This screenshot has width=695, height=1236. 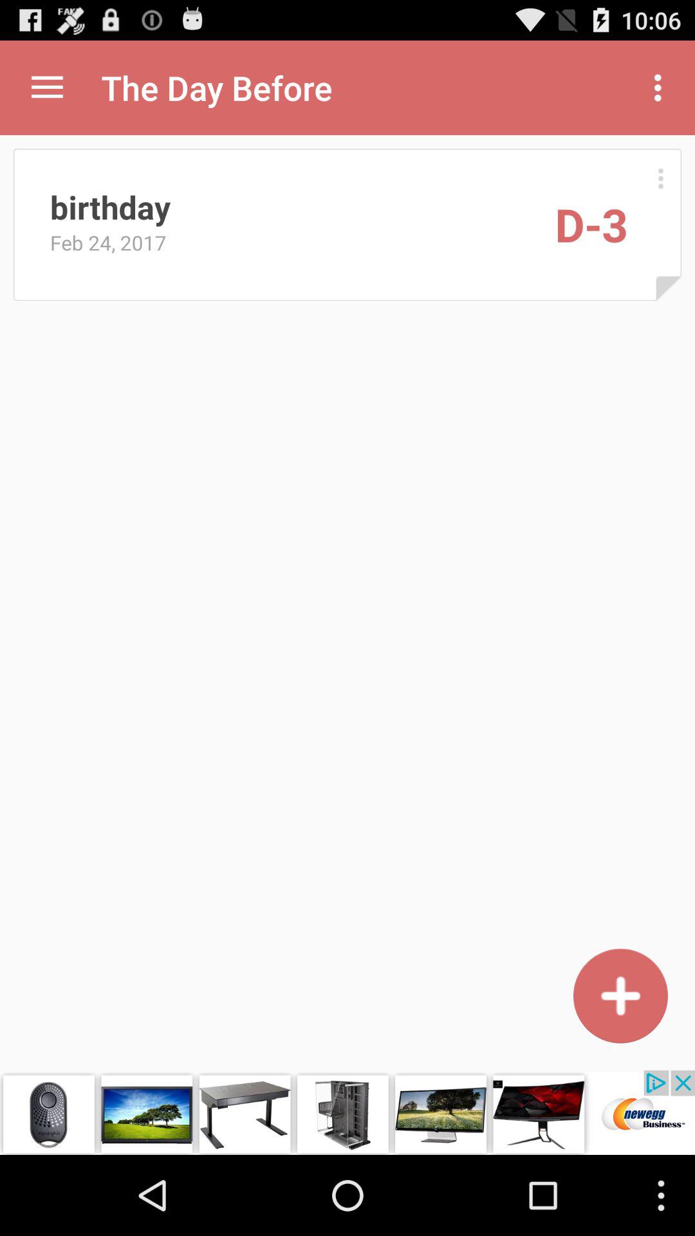 What do you see at coordinates (660, 178) in the screenshot?
I see `go to select option` at bounding box center [660, 178].